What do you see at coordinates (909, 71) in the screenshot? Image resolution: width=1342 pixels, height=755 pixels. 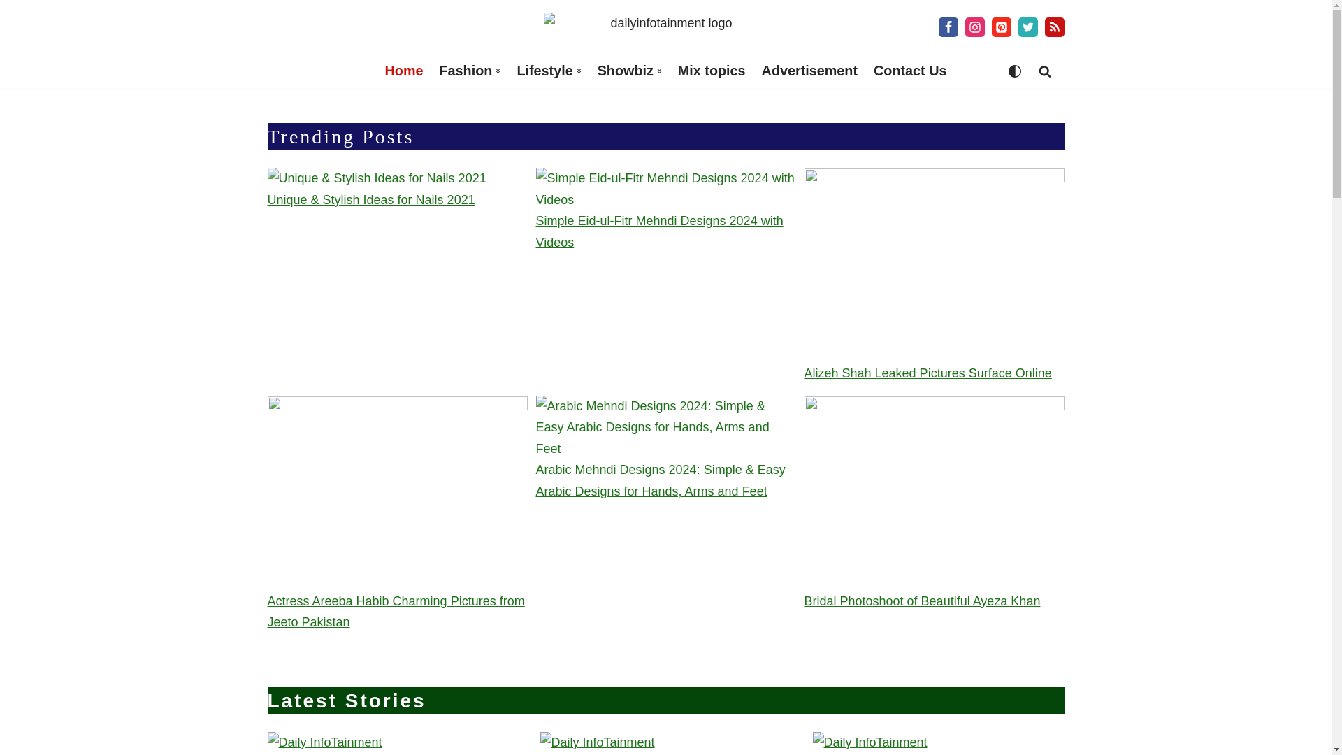 I see `Contact Us` at bounding box center [909, 71].